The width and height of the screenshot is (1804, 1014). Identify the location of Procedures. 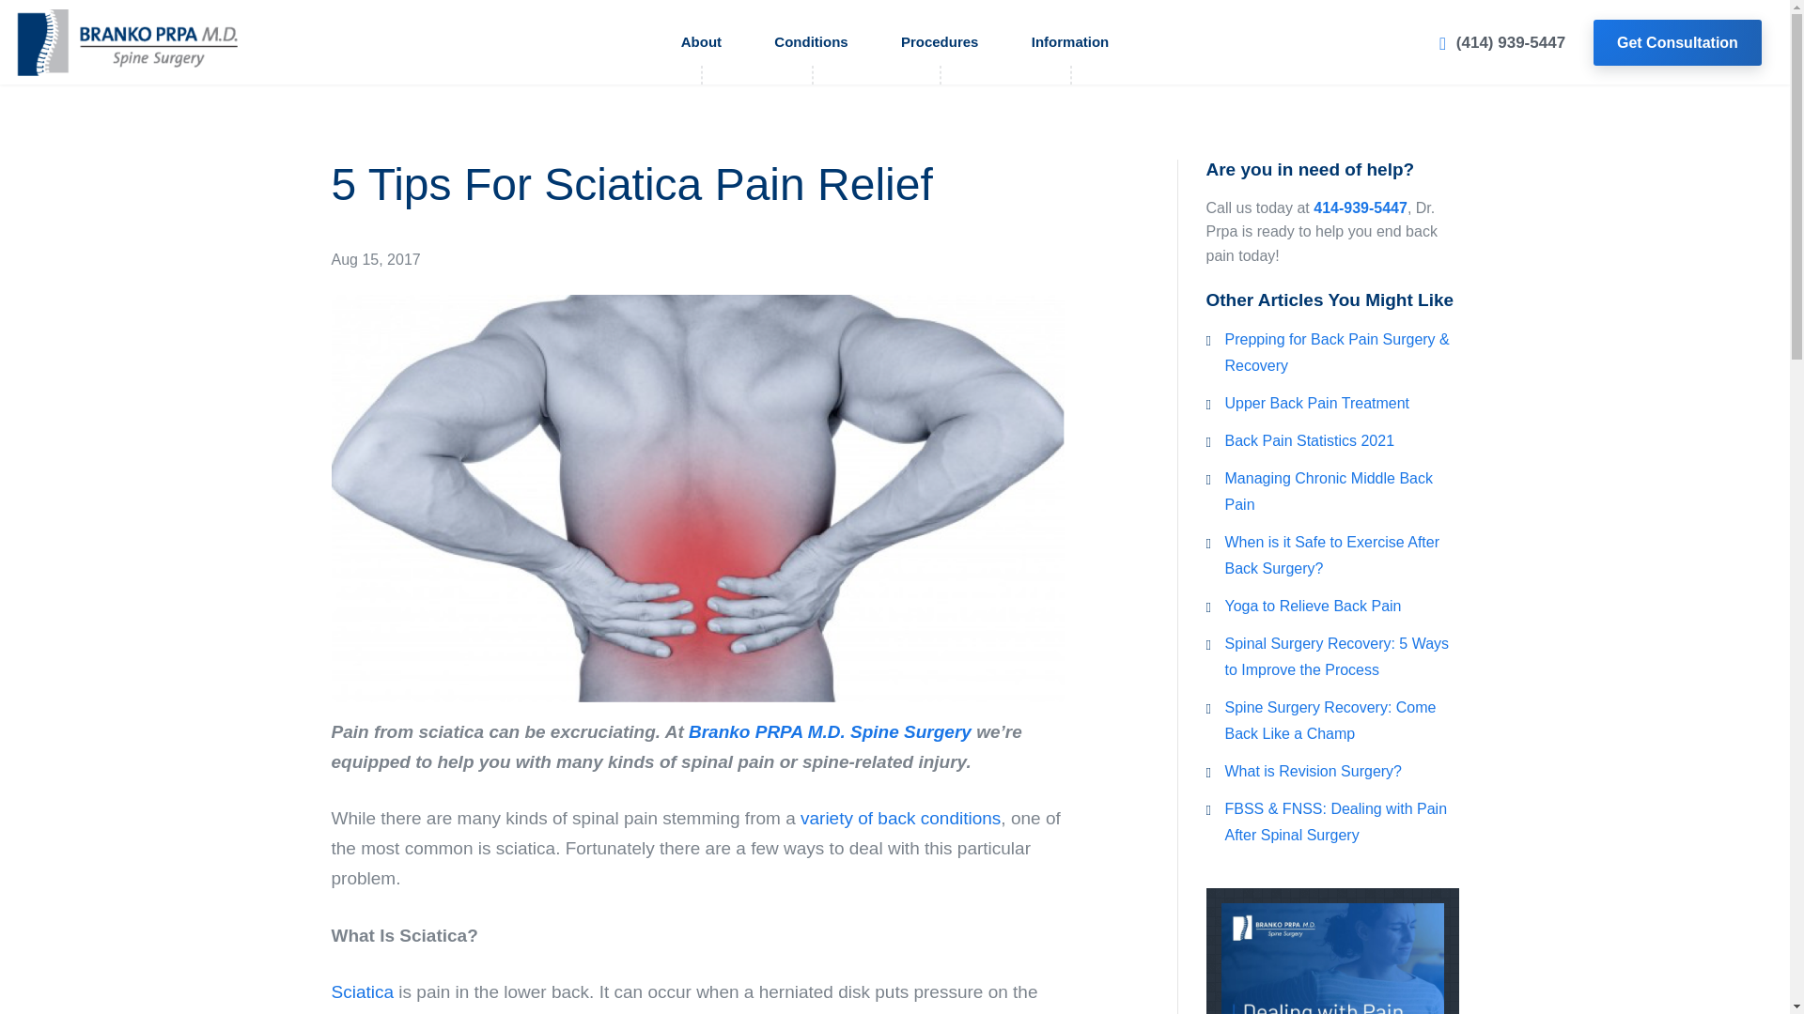
(940, 41).